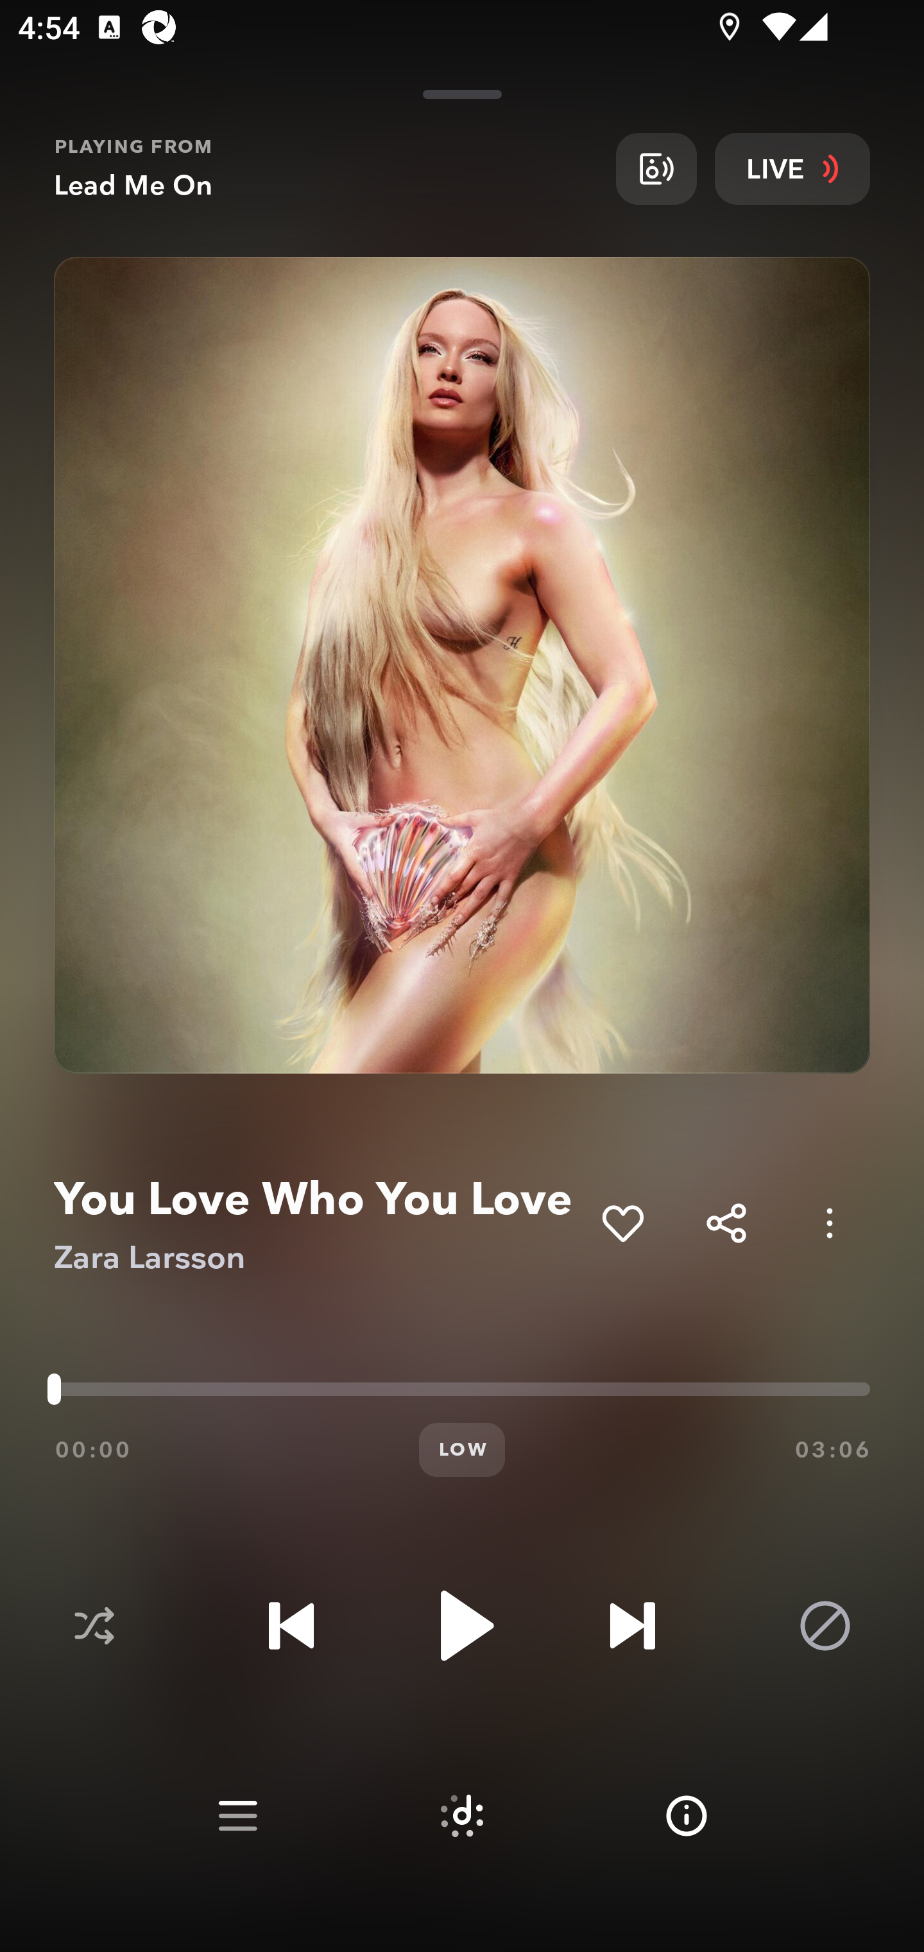 This screenshot has width=924, height=1952. I want to click on PLAYING FROM Lead Me On, so click(325, 168).